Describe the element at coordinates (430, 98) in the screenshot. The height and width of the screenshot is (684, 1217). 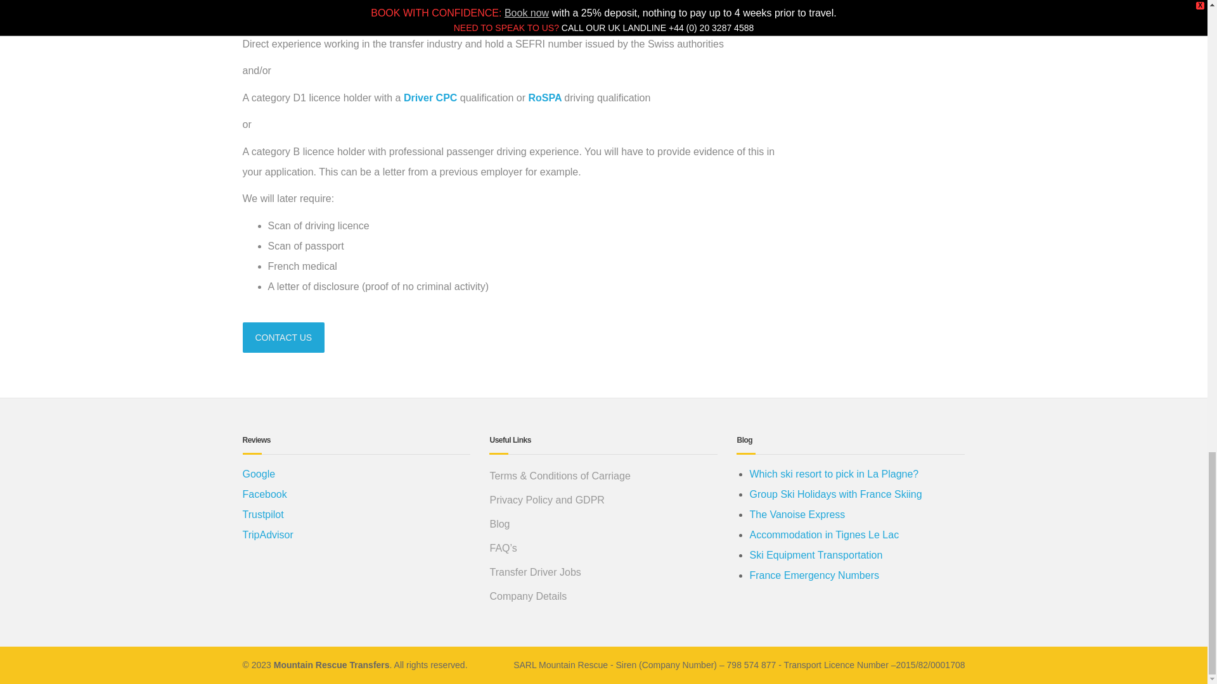
I see `Driver CPC` at that location.